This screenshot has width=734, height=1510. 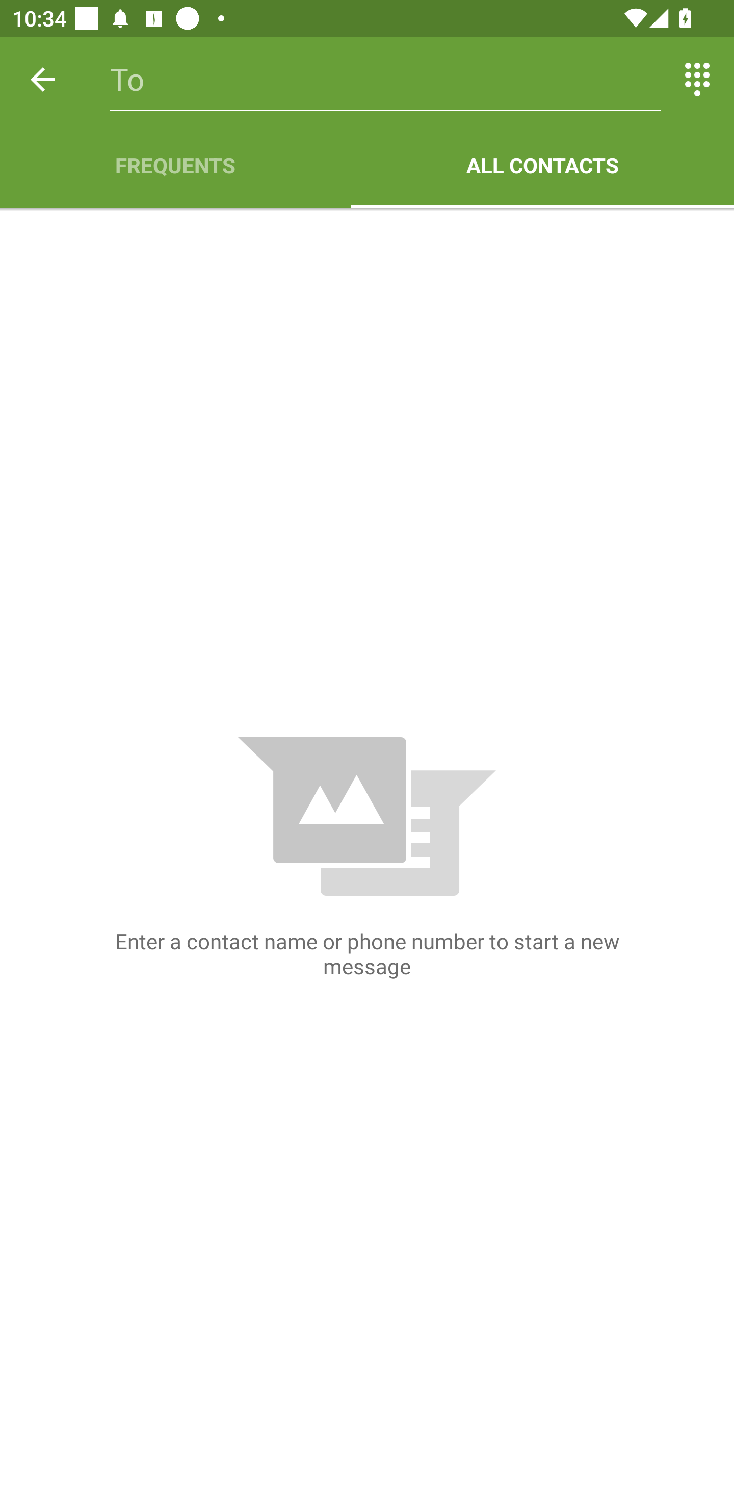 I want to click on To, so click(x=385, y=79).